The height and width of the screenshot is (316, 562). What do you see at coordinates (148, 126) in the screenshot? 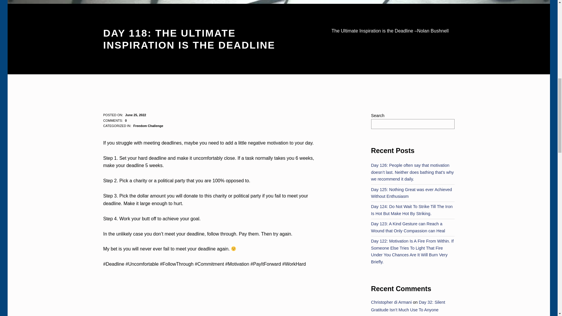
I see `Freedom Challenge` at bounding box center [148, 126].